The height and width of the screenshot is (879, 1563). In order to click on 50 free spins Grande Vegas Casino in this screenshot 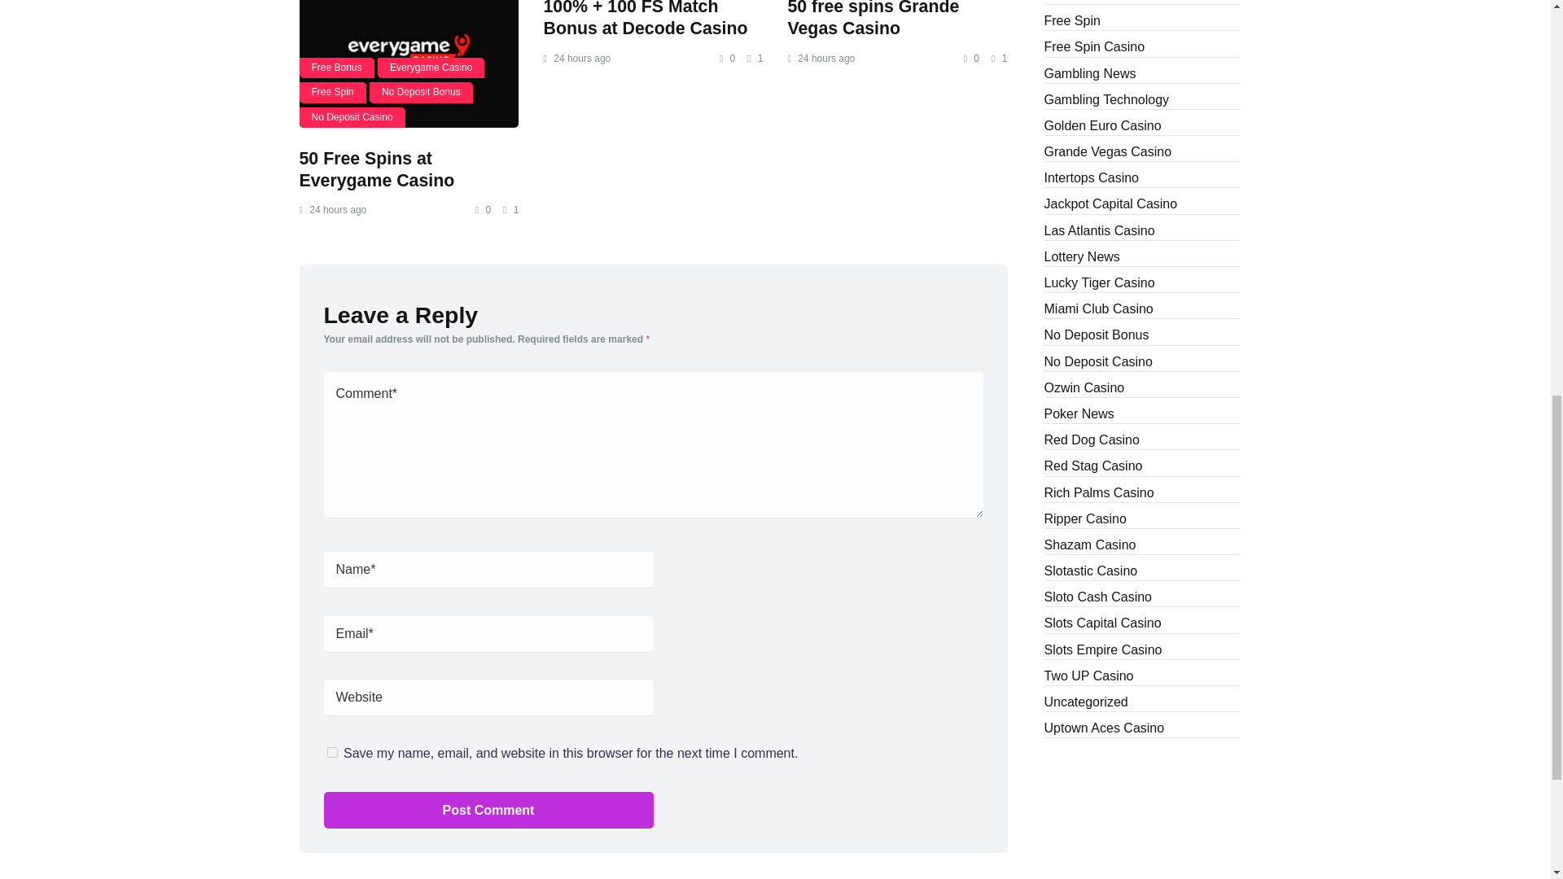, I will do `click(873, 20)`.